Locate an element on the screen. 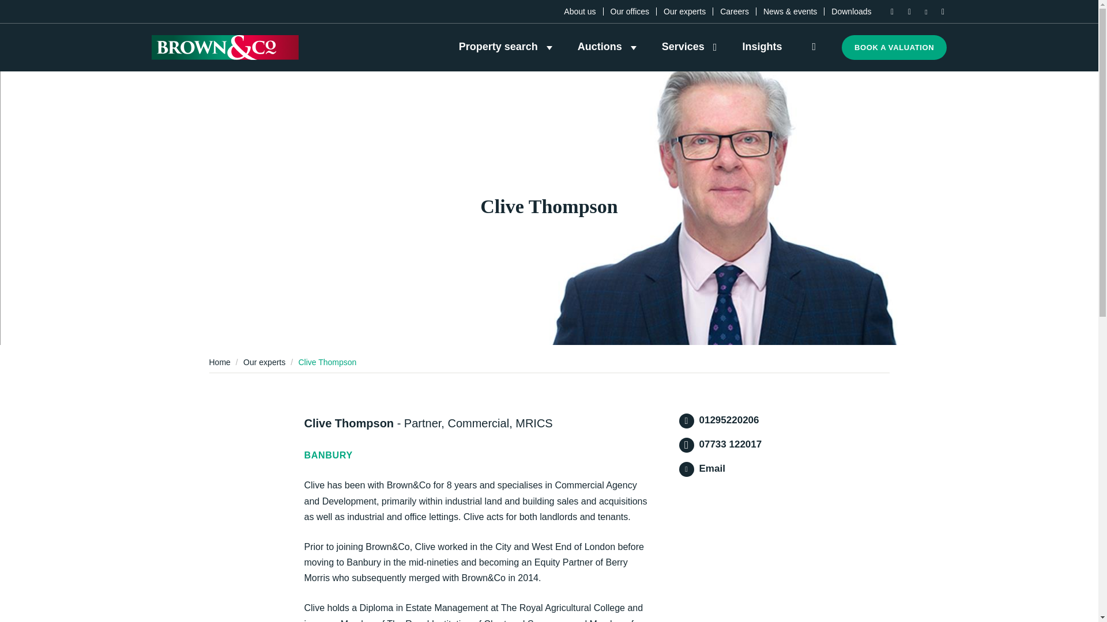 The height and width of the screenshot is (622, 1107). About us is located at coordinates (579, 12).